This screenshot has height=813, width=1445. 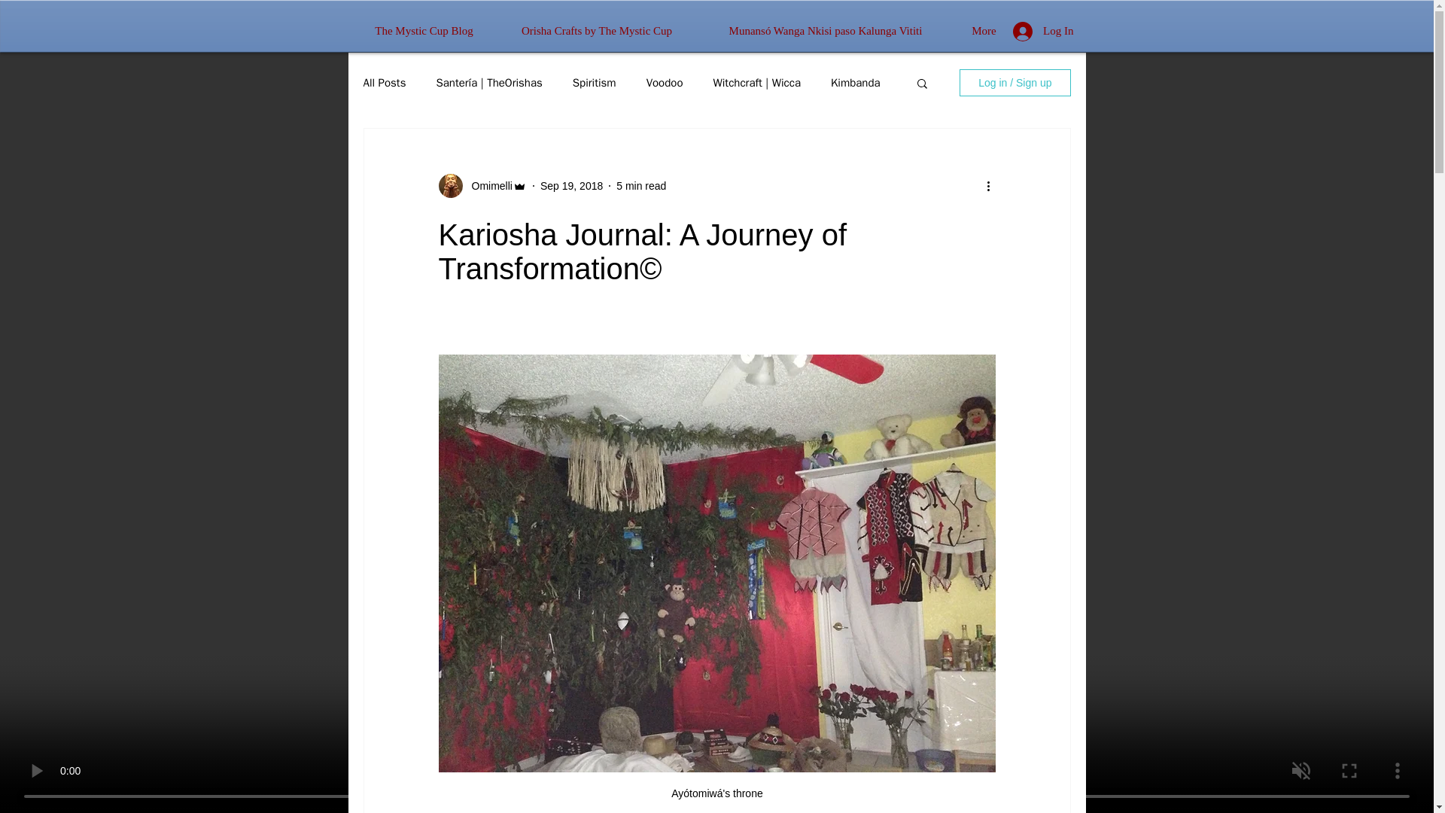 What do you see at coordinates (665, 82) in the screenshot?
I see `Voodoo` at bounding box center [665, 82].